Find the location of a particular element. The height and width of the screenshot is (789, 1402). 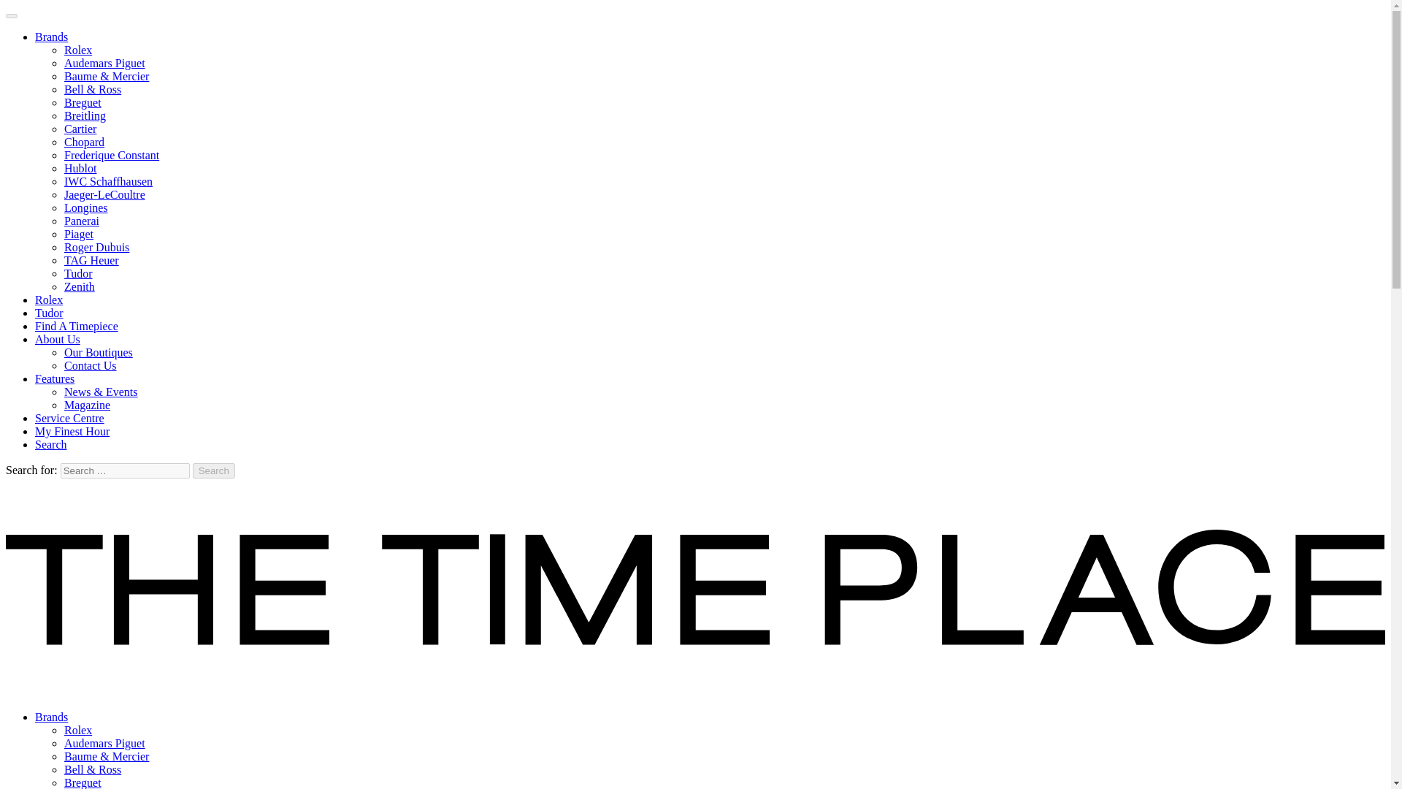

Magazine is located at coordinates (88, 405).